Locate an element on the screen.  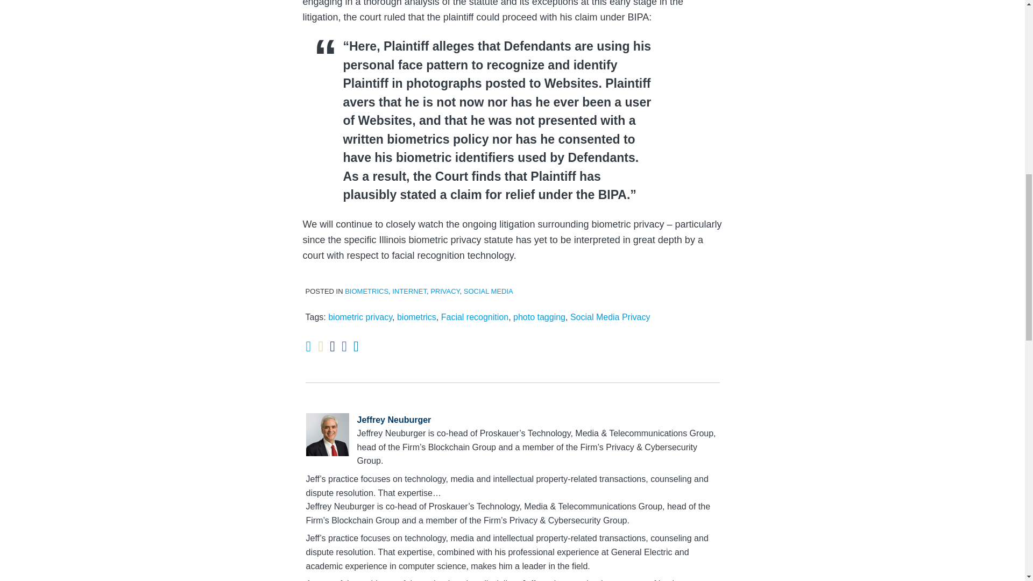
Social Media Privacy is located at coordinates (610, 317).